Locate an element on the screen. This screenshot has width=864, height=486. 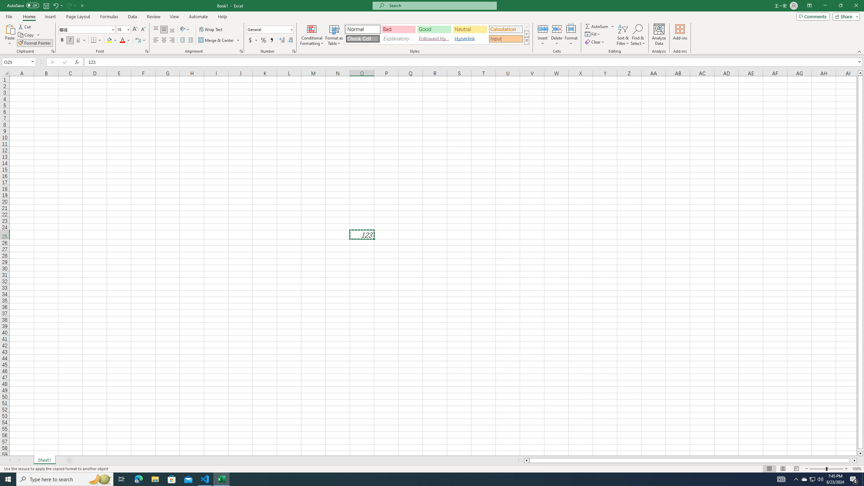
Insert is located at coordinates (50, 17).